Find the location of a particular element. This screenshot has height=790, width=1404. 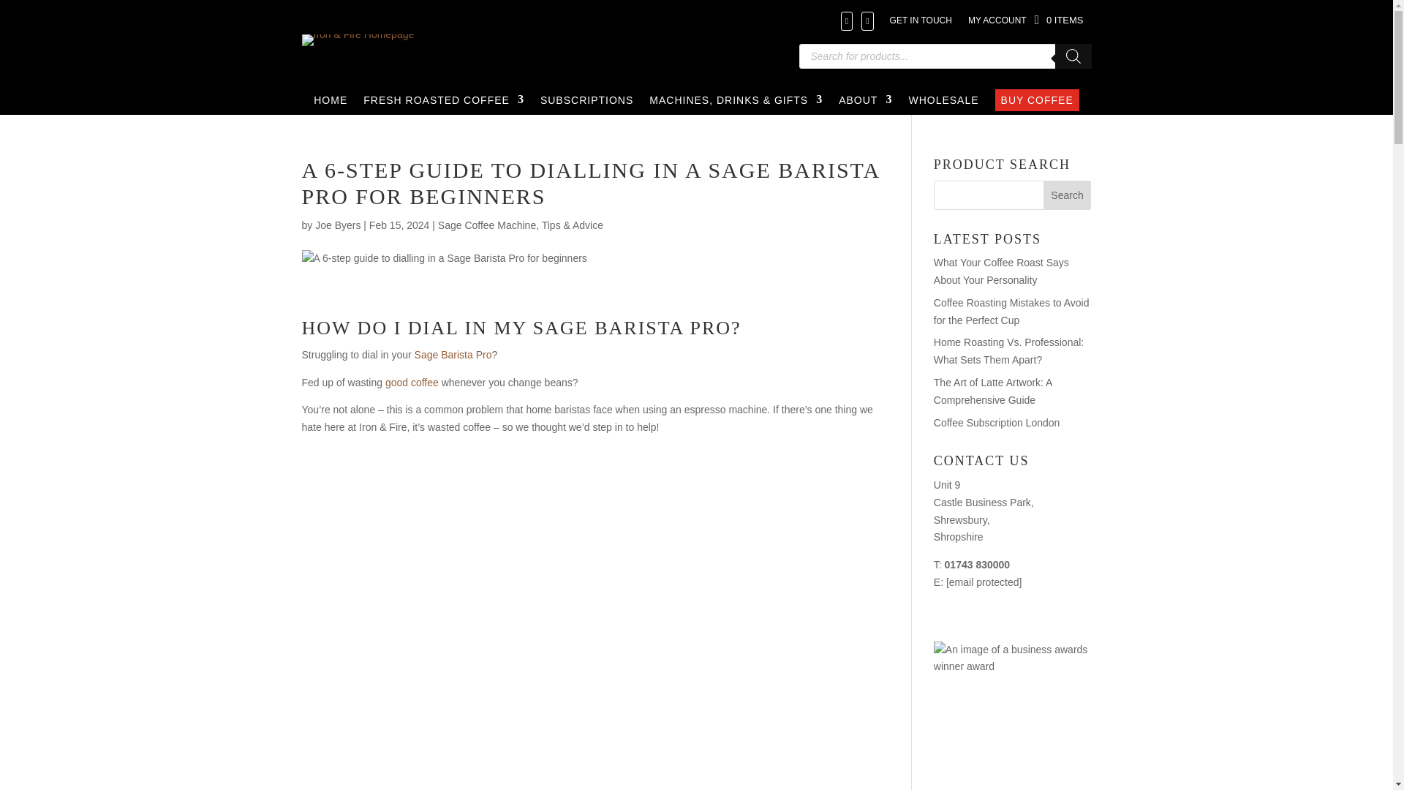

Search is located at coordinates (1068, 195).